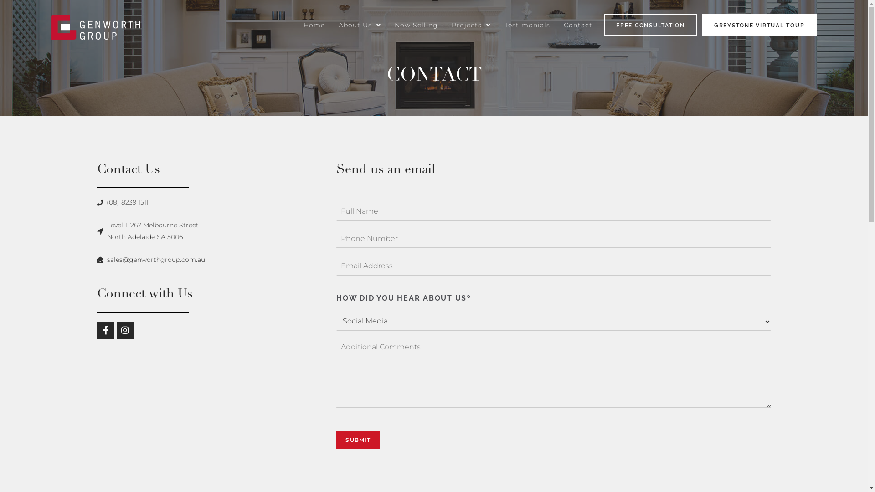 Image resolution: width=875 pixels, height=492 pixels. Describe the element at coordinates (358, 440) in the screenshot. I see `SUBMIT` at that location.